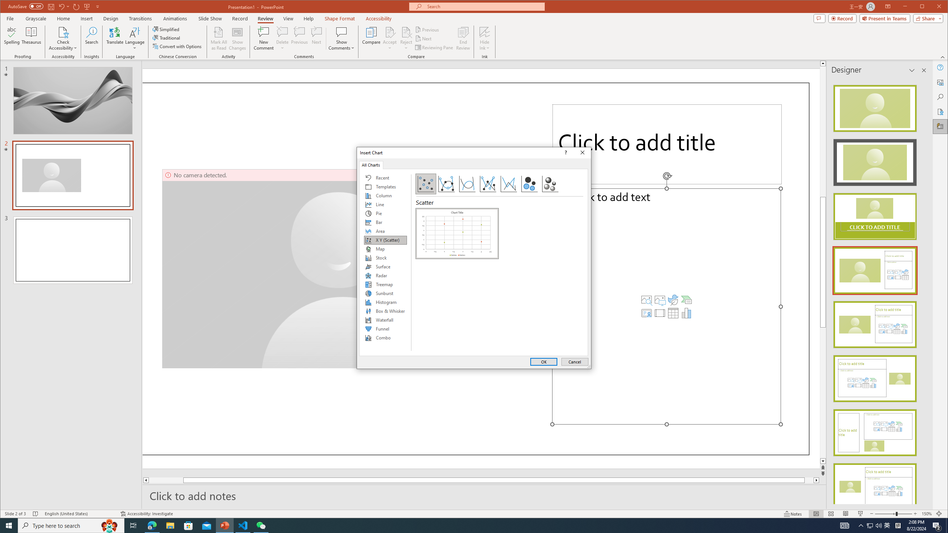 The image size is (948, 533). I want to click on Class: MsoCommandBar, so click(474, 514).